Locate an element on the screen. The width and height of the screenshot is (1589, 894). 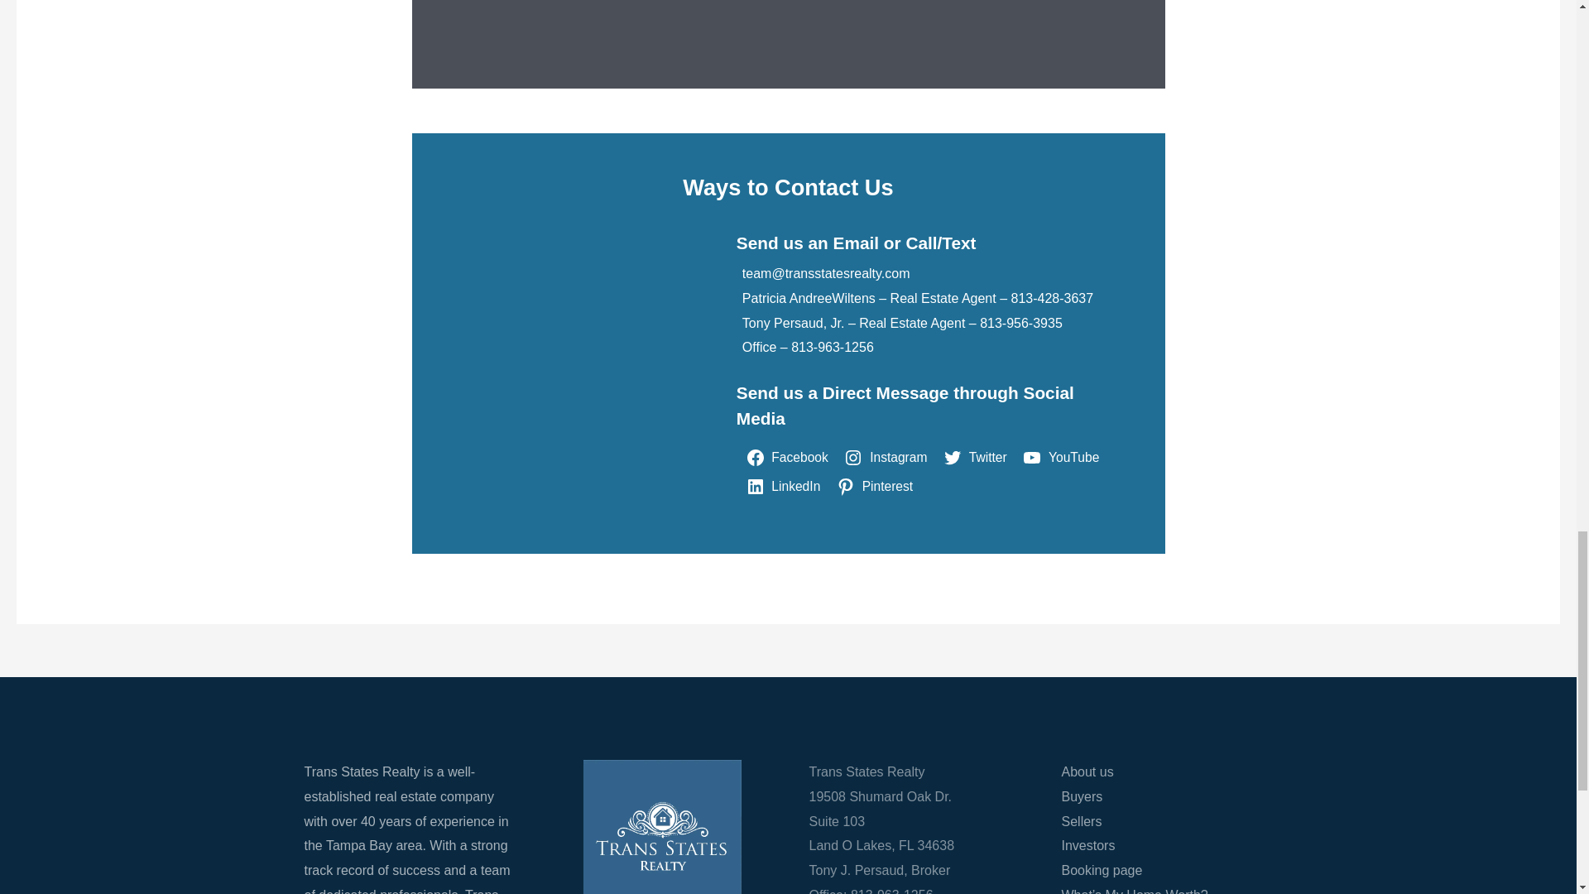
YouTube is located at coordinates (1063, 457).